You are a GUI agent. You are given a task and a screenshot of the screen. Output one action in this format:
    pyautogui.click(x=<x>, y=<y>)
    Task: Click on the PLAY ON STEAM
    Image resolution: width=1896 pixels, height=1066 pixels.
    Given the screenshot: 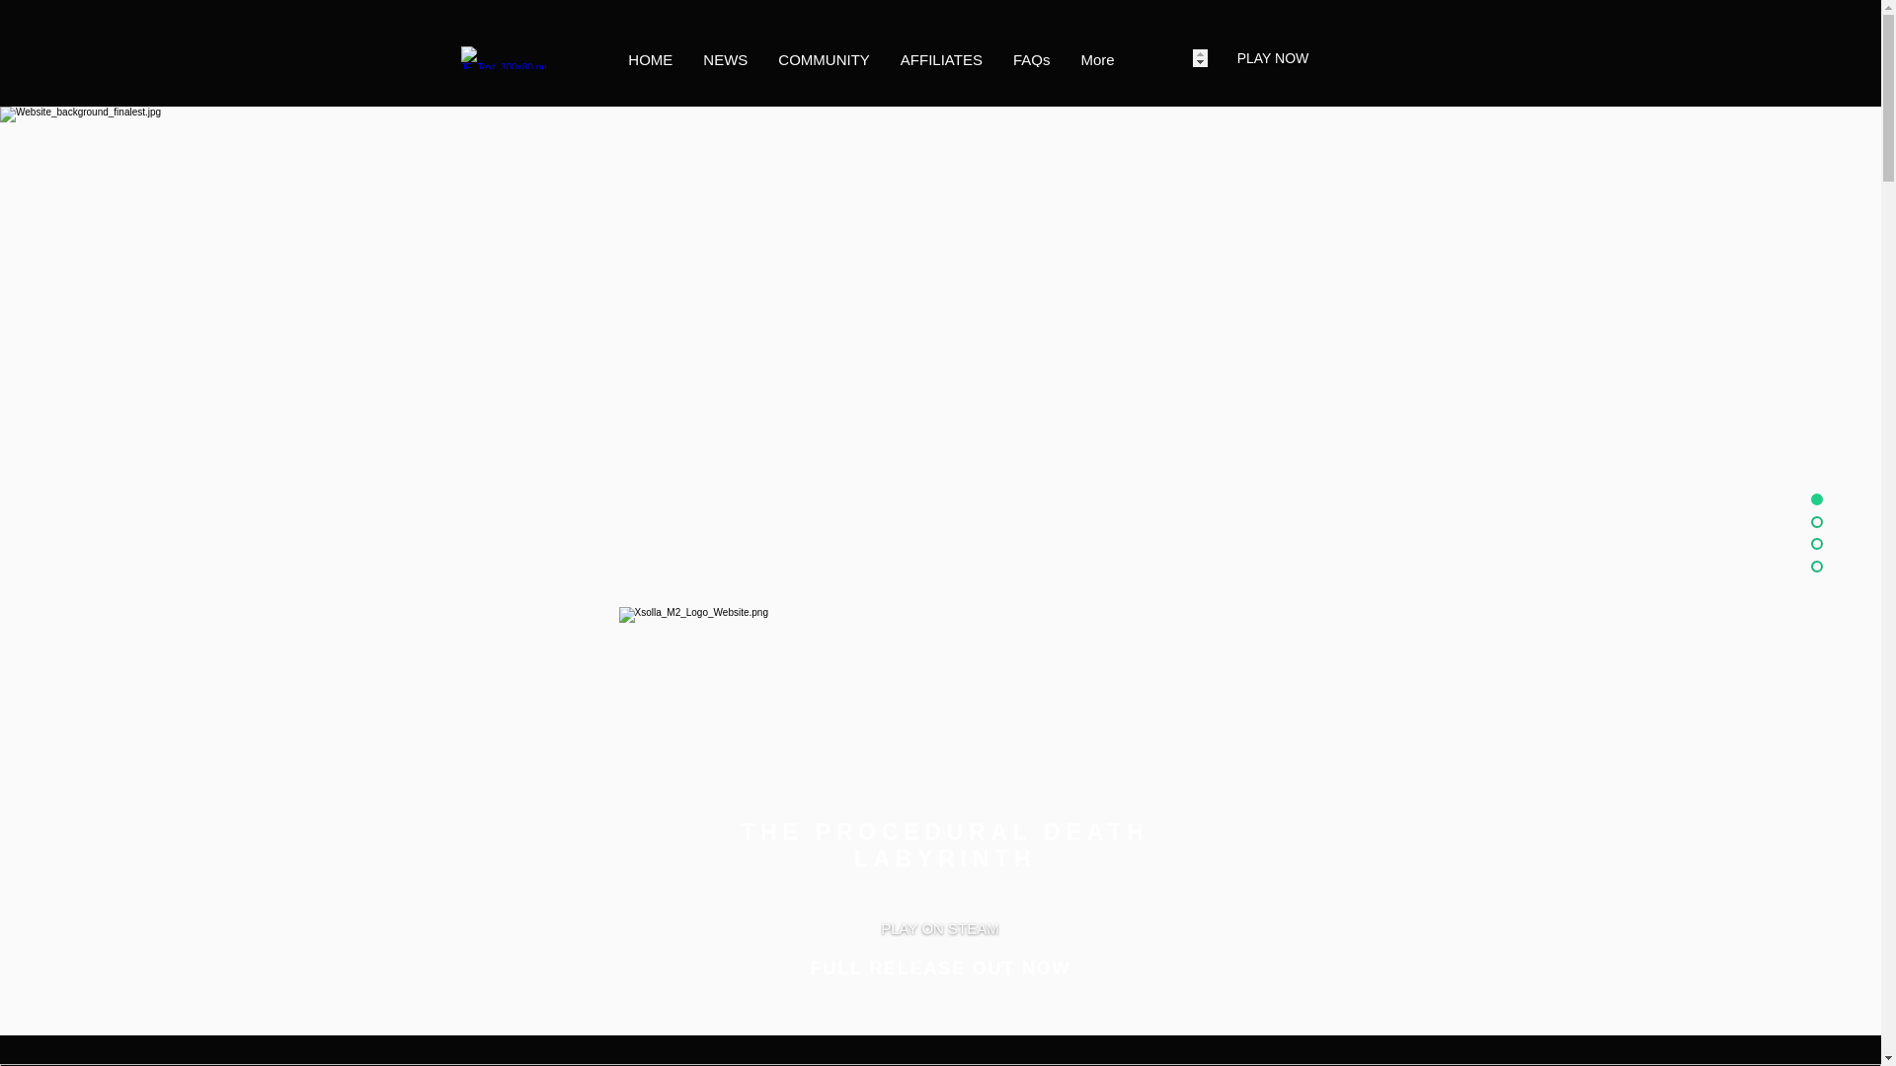 What is the action you would take?
    pyautogui.click(x=940, y=928)
    